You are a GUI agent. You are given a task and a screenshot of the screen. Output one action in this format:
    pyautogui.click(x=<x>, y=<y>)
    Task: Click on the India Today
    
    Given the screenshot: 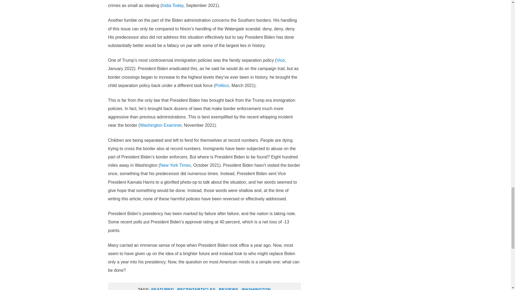 What is the action you would take?
    pyautogui.click(x=172, y=5)
    